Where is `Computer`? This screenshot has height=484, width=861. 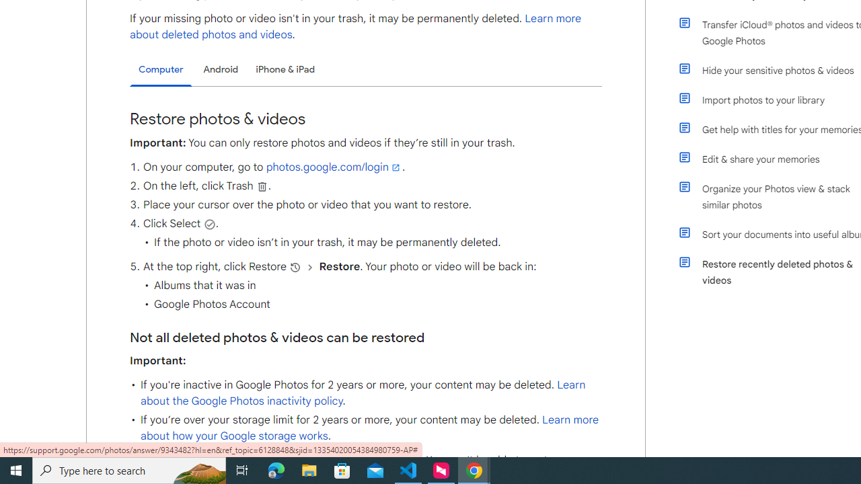 Computer is located at coordinates (161, 70).